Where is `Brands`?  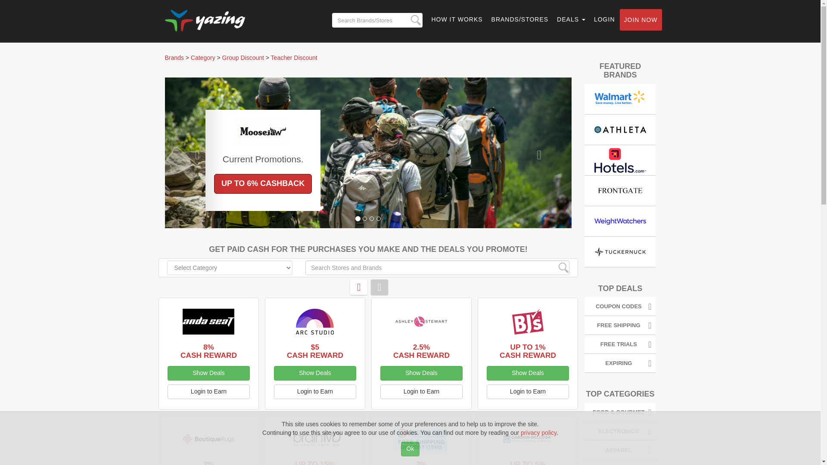 Brands is located at coordinates (174, 58).